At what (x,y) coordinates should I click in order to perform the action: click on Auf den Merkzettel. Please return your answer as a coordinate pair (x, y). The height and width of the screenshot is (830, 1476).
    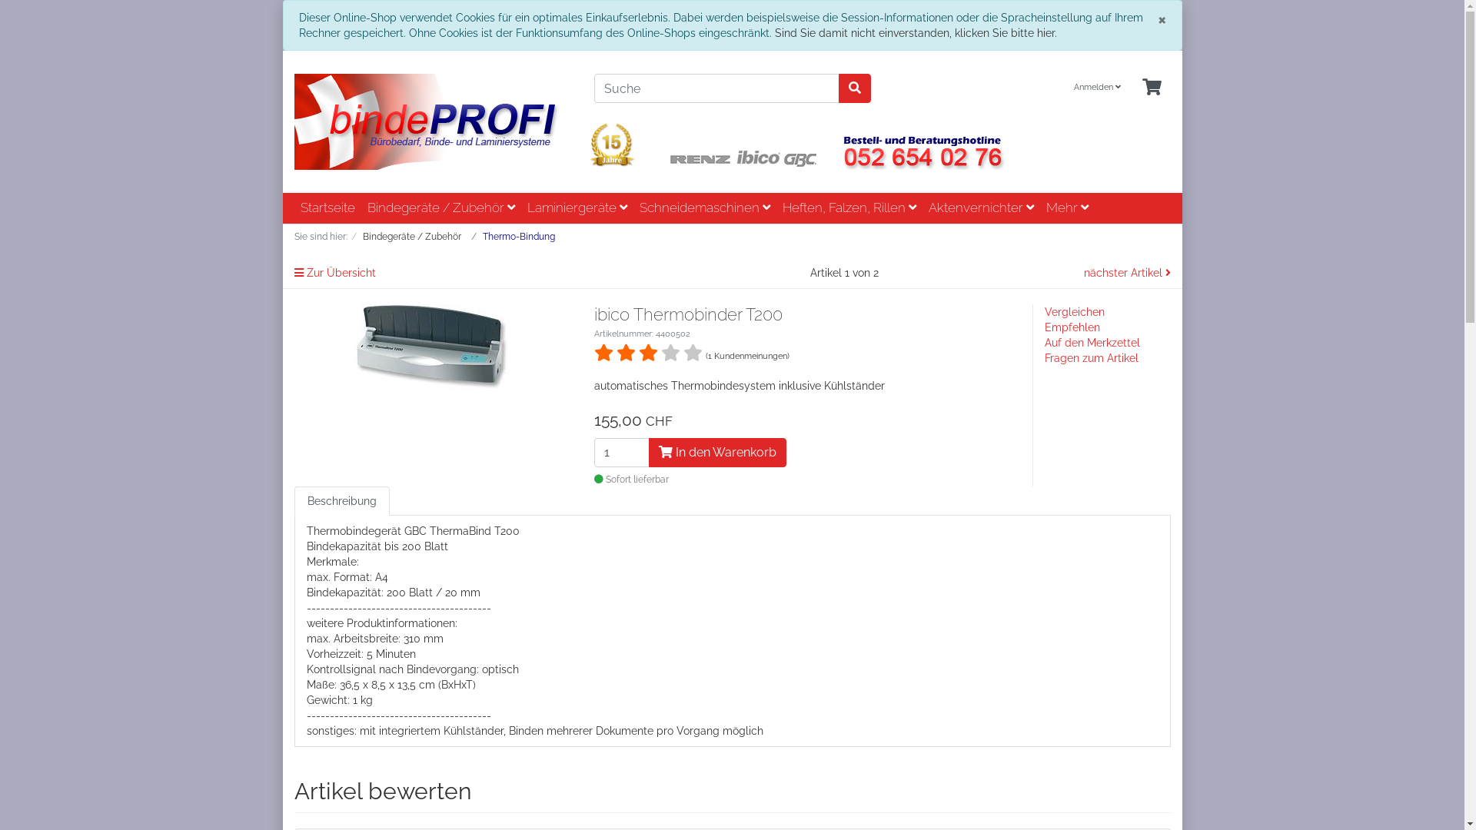
    Looking at the image, I should click on (1092, 343).